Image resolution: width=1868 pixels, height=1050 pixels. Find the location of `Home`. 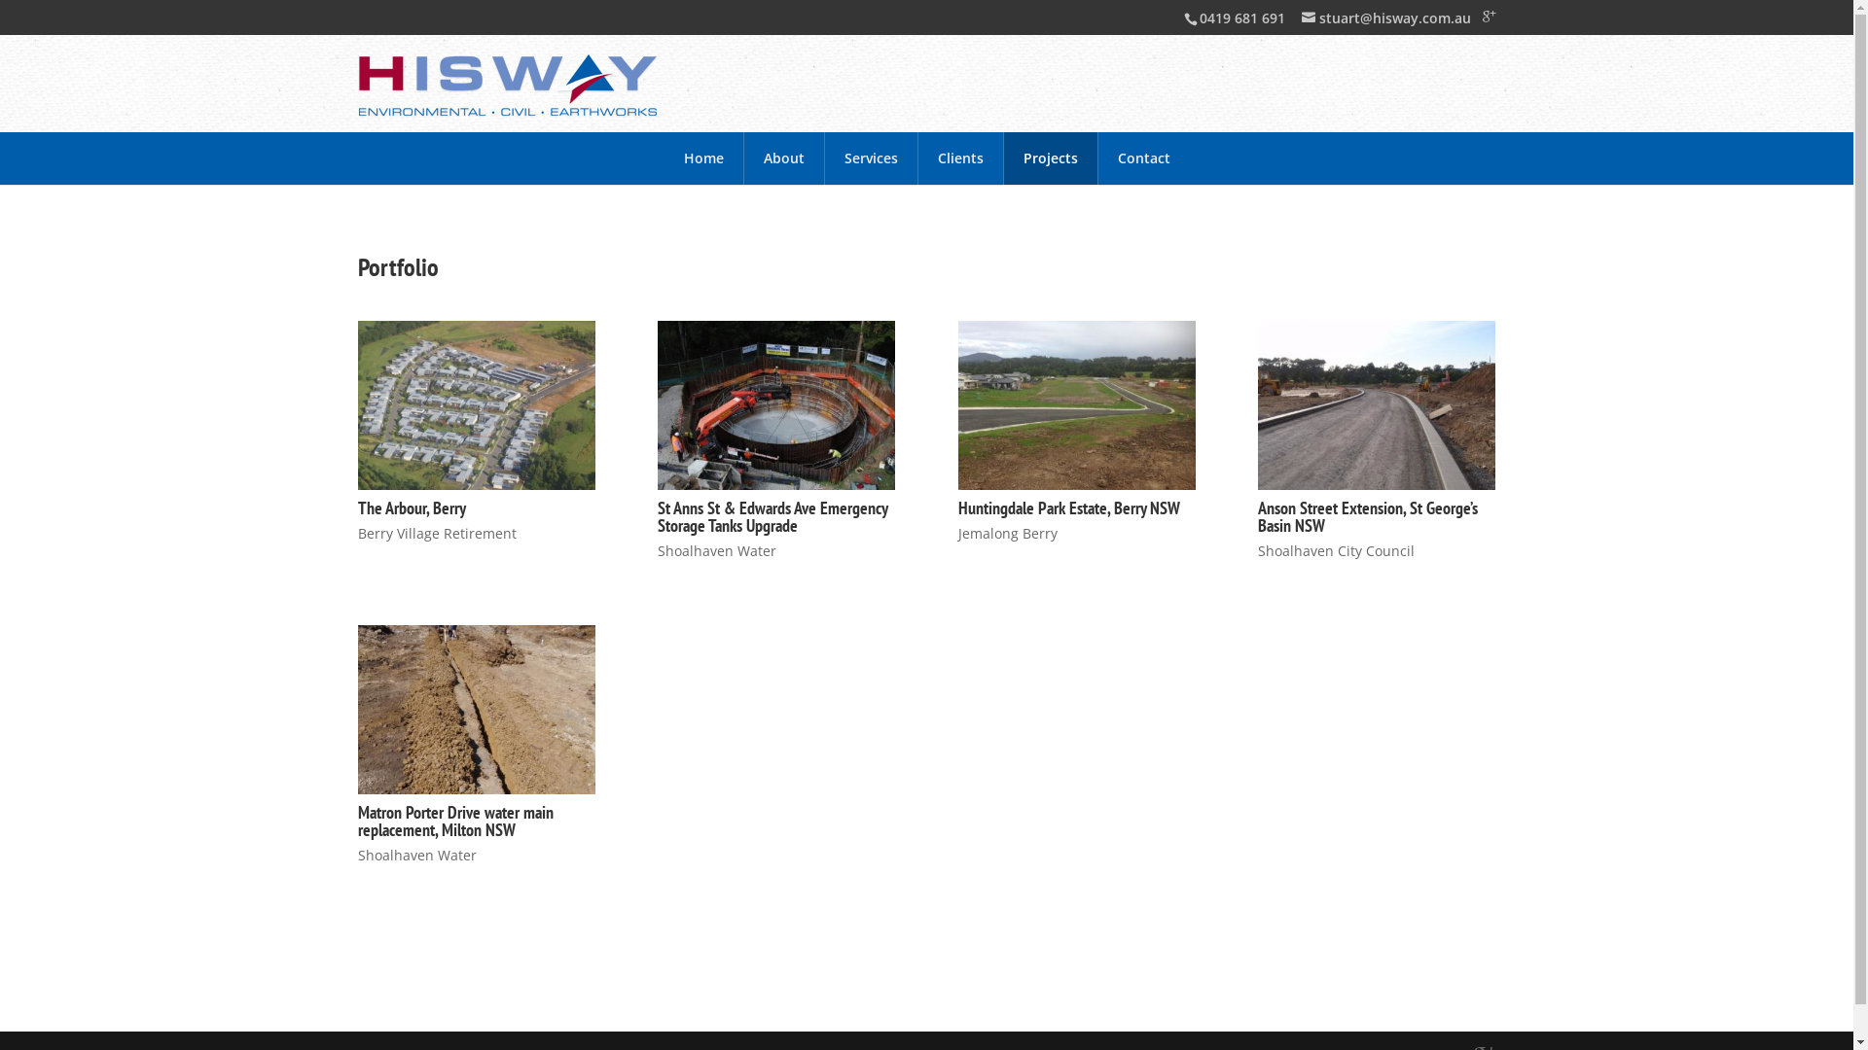

Home is located at coordinates (702, 158).